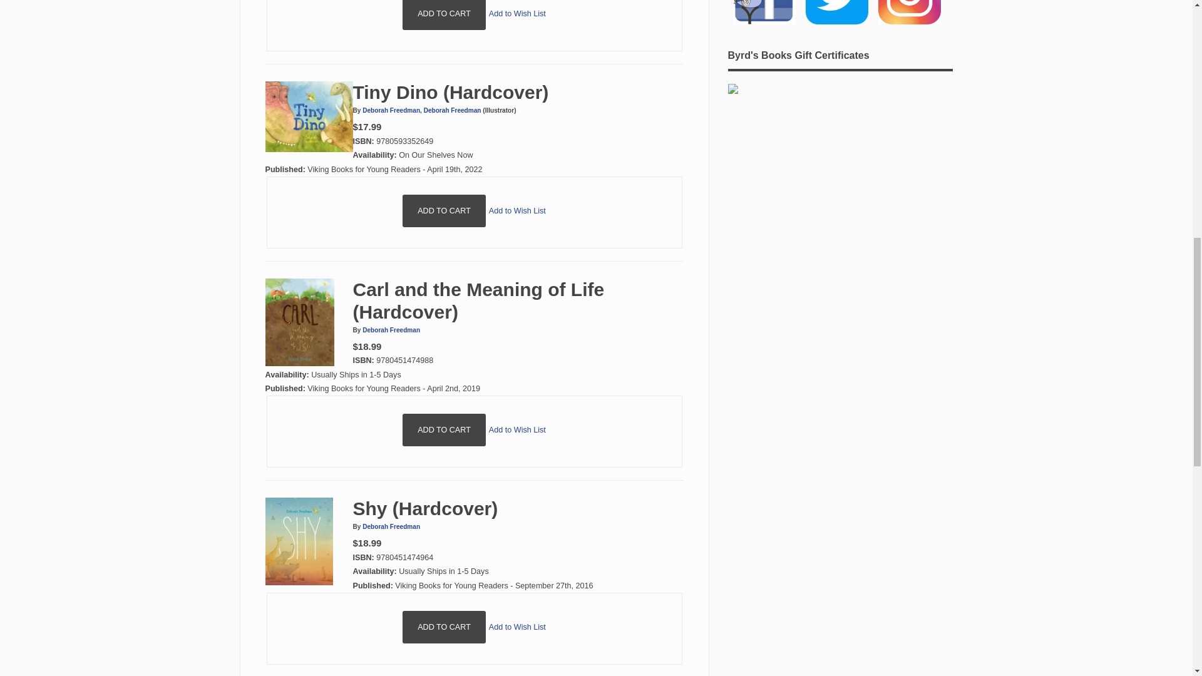 This screenshot has width=1202, height=676. What do you see at coordinates (517, 430) in the screenshot?
I see `Add to Wish List` at bounding box center [517, 430].